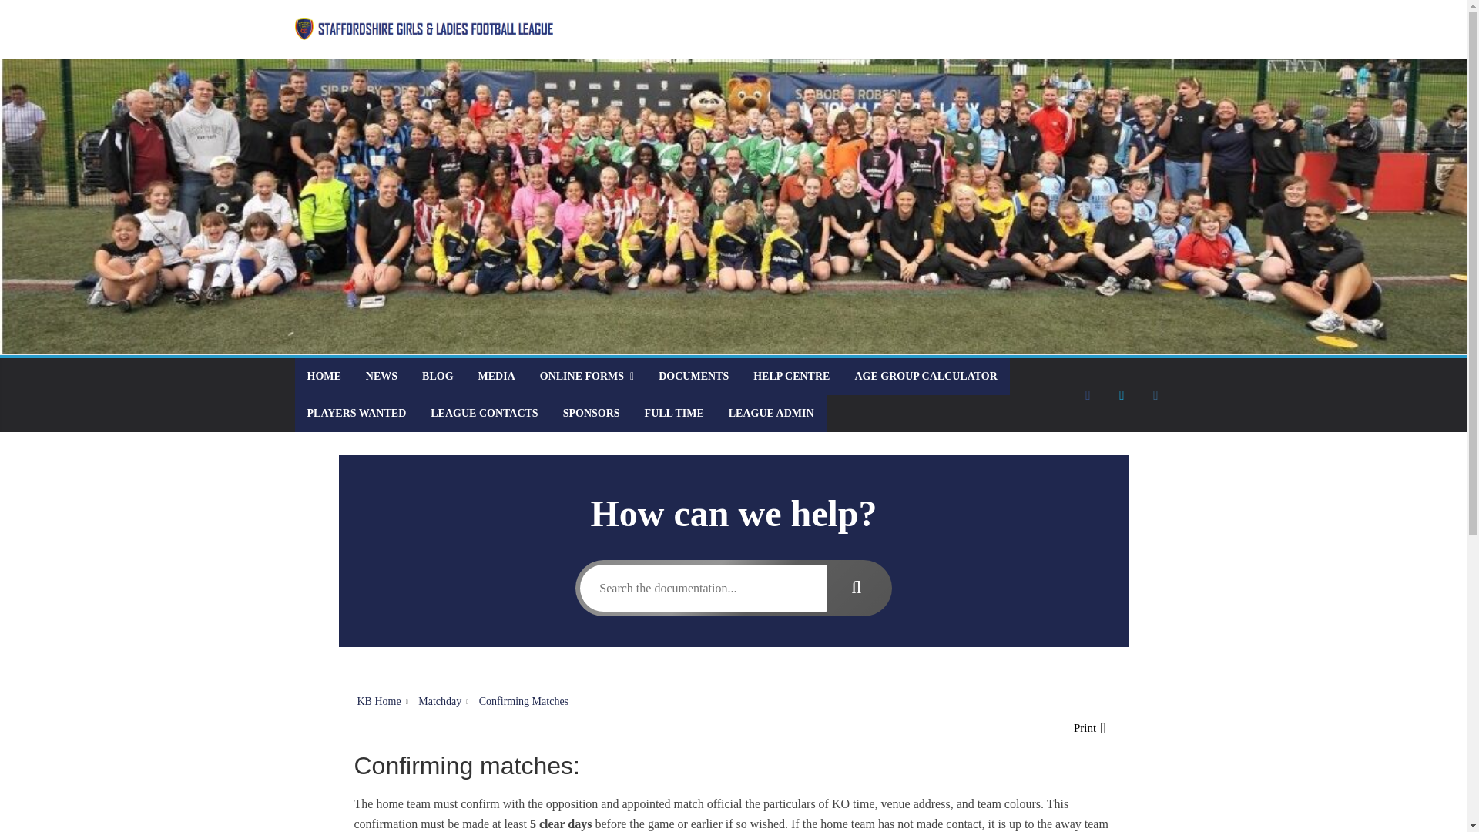 The height and width of the screenshot is (832, 1479). Describe the element at coordinates (496, 377) in the screenshot. I see `MEDIA` at that location.